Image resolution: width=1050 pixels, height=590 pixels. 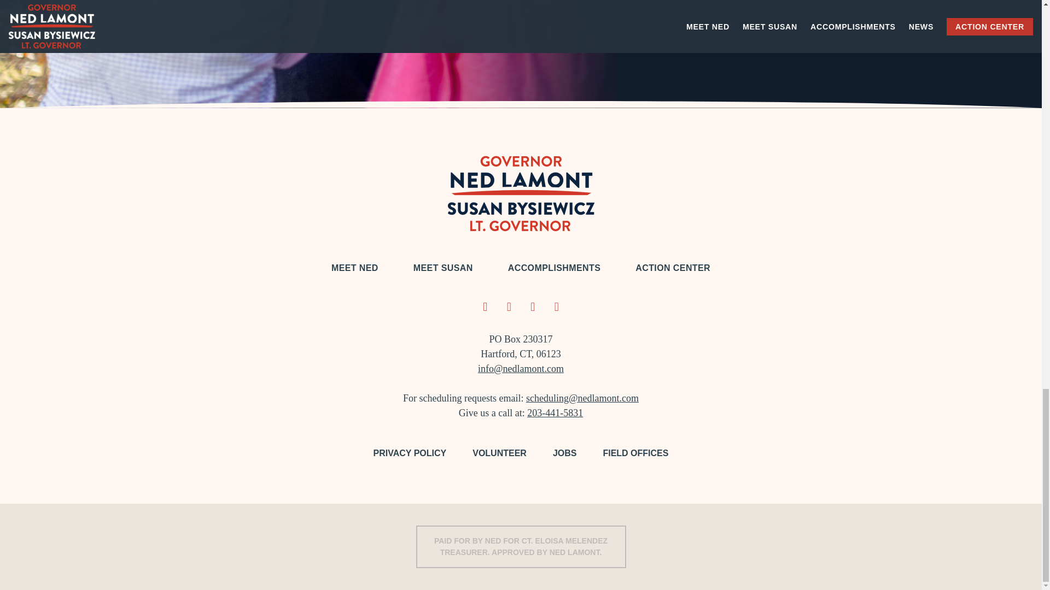 What do you see at coordinates (443, 268) in the screenshot?
I see `MEET SUSAN` at bounding box center [443, 268].